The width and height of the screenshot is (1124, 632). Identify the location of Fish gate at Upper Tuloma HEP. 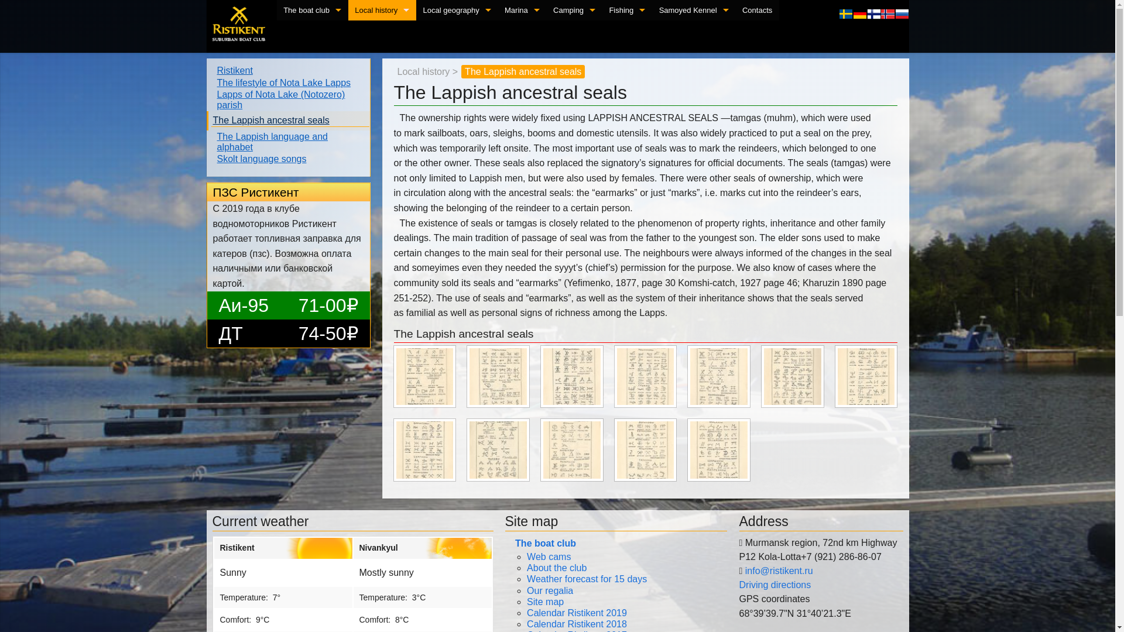
(457, 133).